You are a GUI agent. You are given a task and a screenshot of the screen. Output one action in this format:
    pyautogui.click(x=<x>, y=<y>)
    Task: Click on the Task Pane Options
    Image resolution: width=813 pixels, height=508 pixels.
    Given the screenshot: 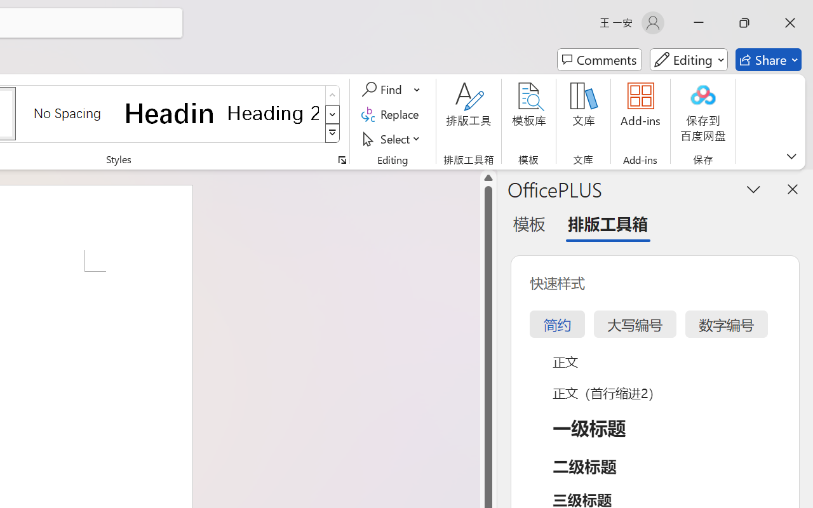 What is the action you would take?
    pyautogui.click(x=753, y=189)
    